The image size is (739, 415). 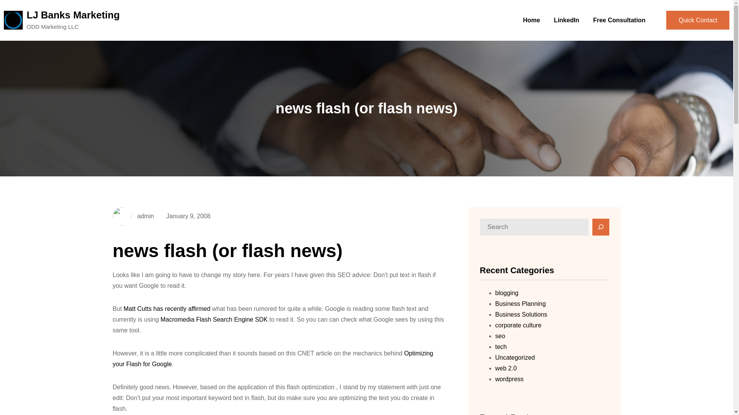 I want to click on blogging, so click(x=507, y=293).